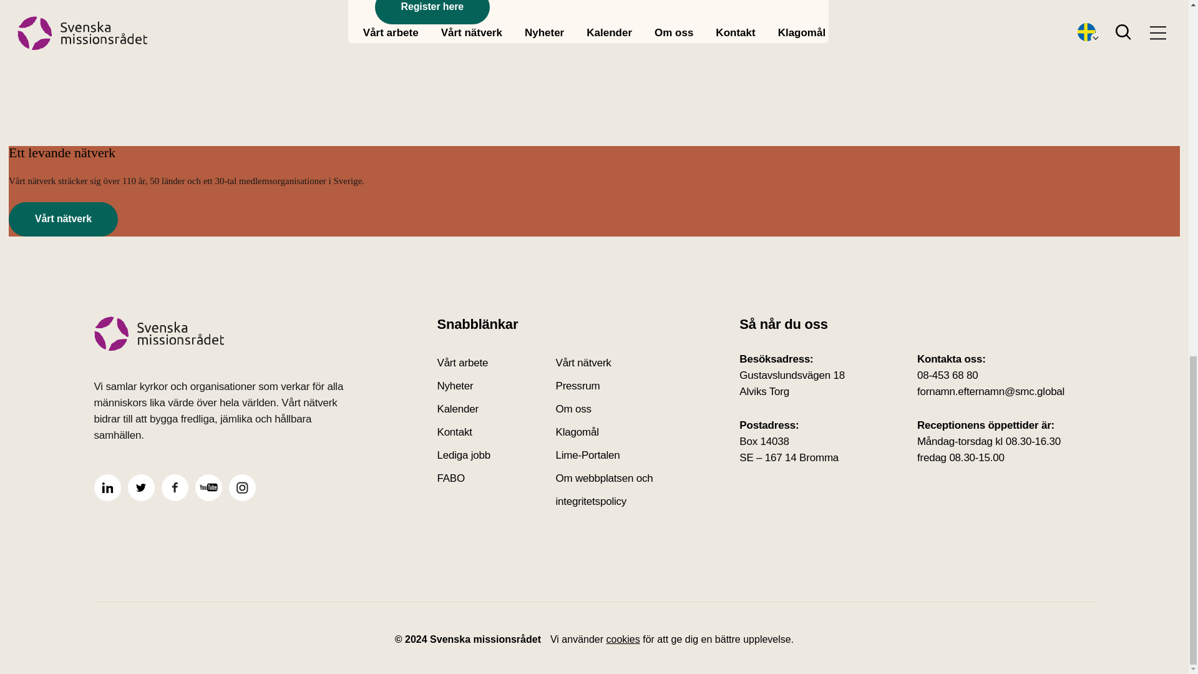 The height and width of the screenshot is (674, 1198). What do you see at coordinates (614, 455) in the screenshot?
I see `Lime-Portalen` at bounding box center [614, 455].